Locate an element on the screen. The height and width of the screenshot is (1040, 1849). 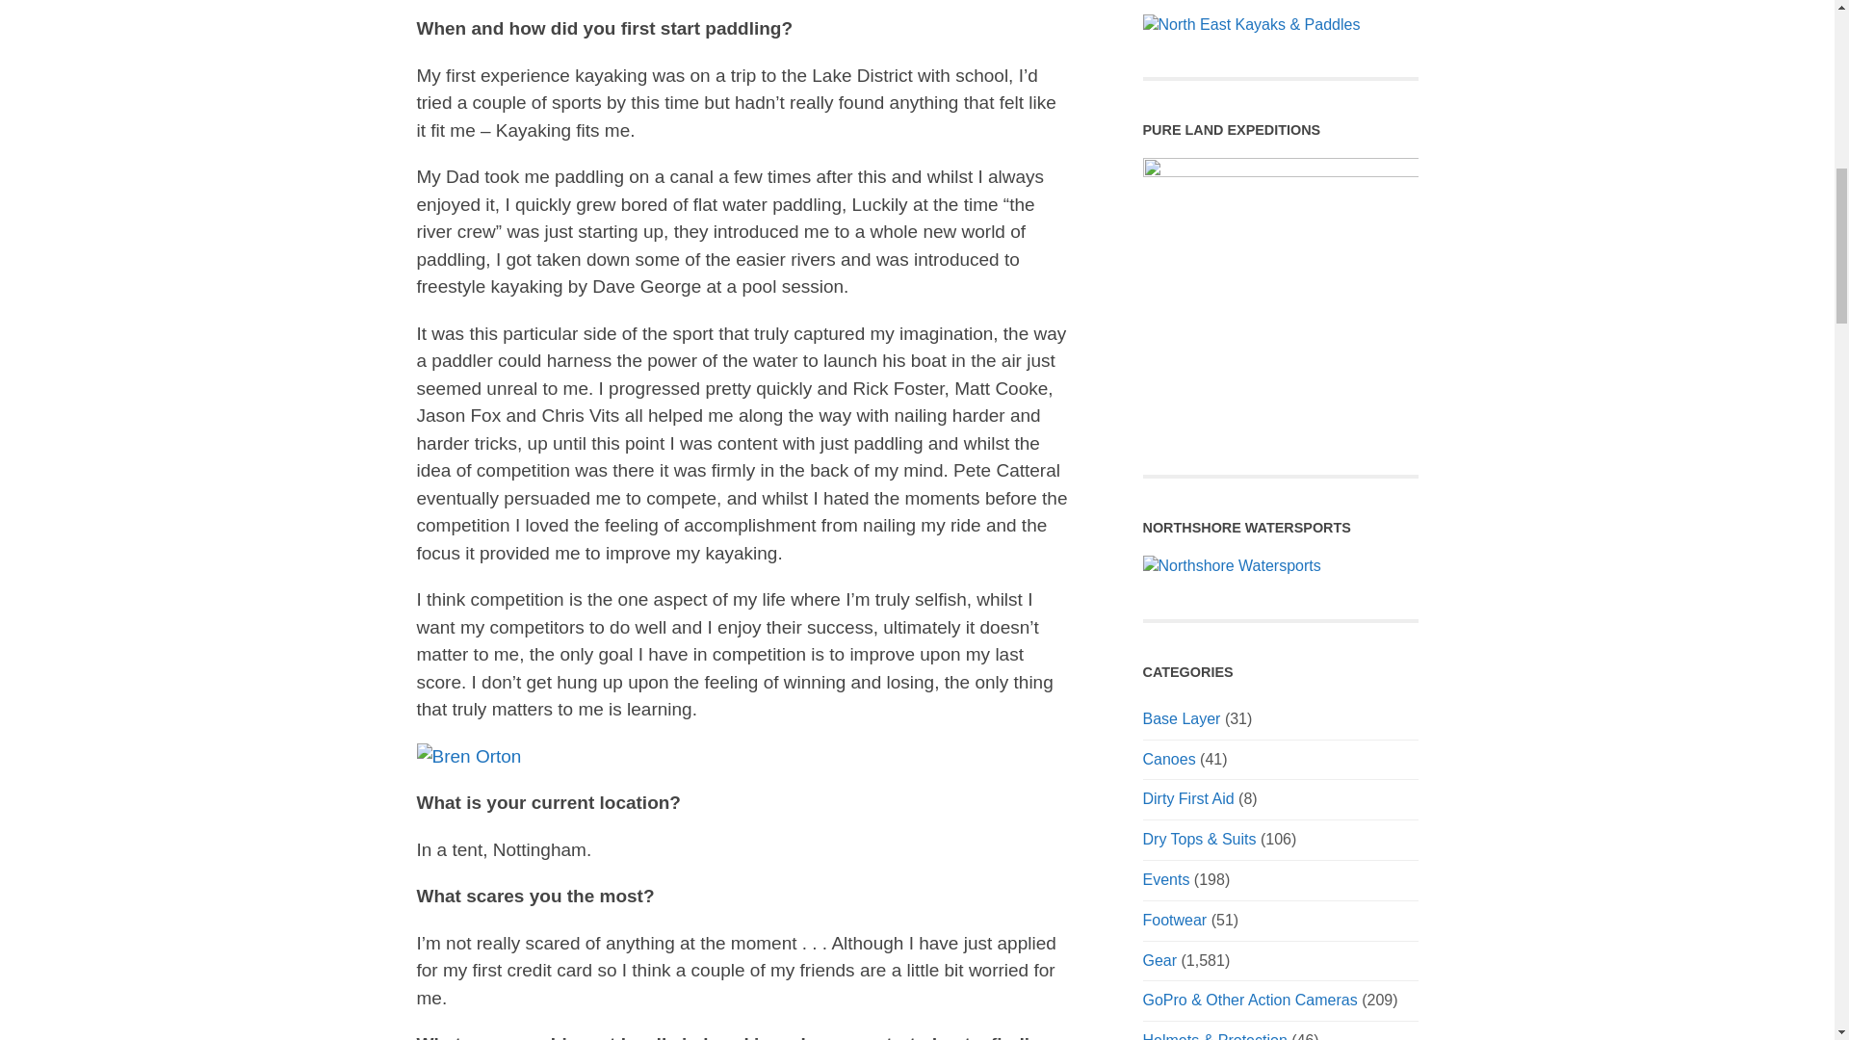
Bren Orton is located at coordinates (468, 757).